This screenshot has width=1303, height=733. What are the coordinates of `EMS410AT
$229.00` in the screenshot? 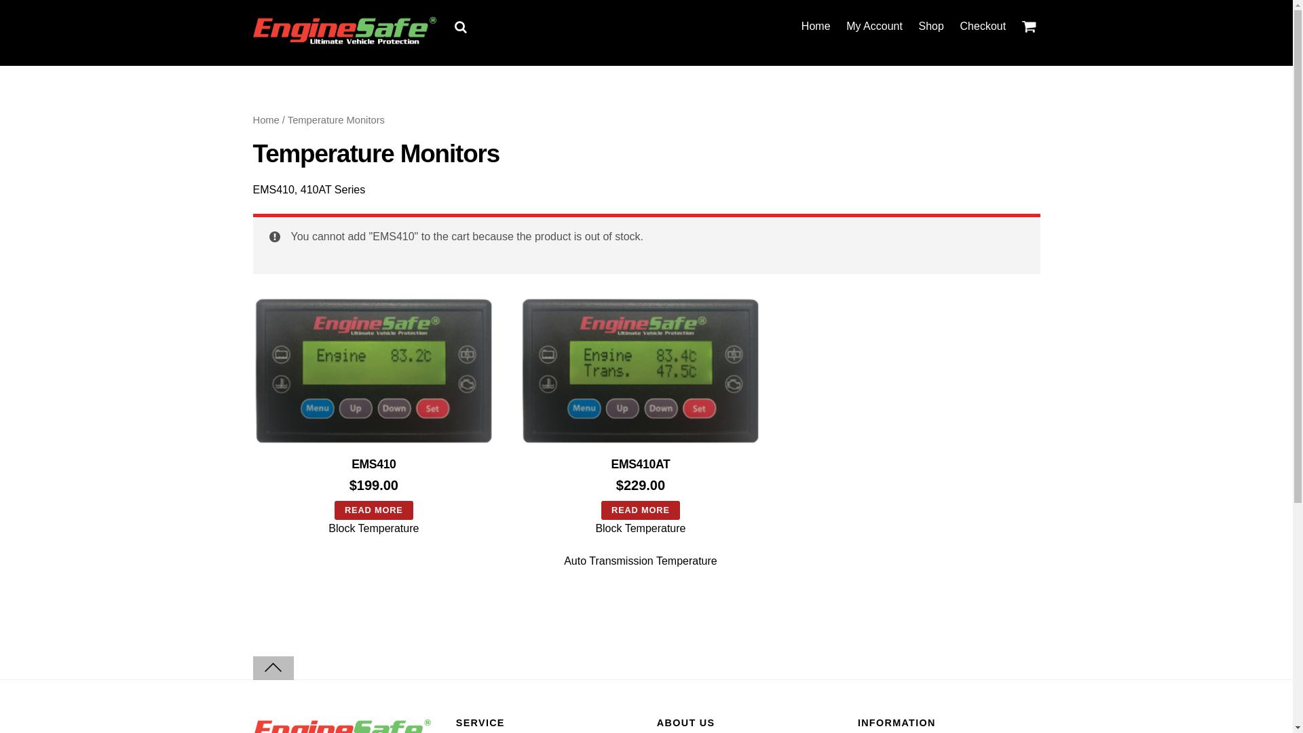 It's located at (641, 405).